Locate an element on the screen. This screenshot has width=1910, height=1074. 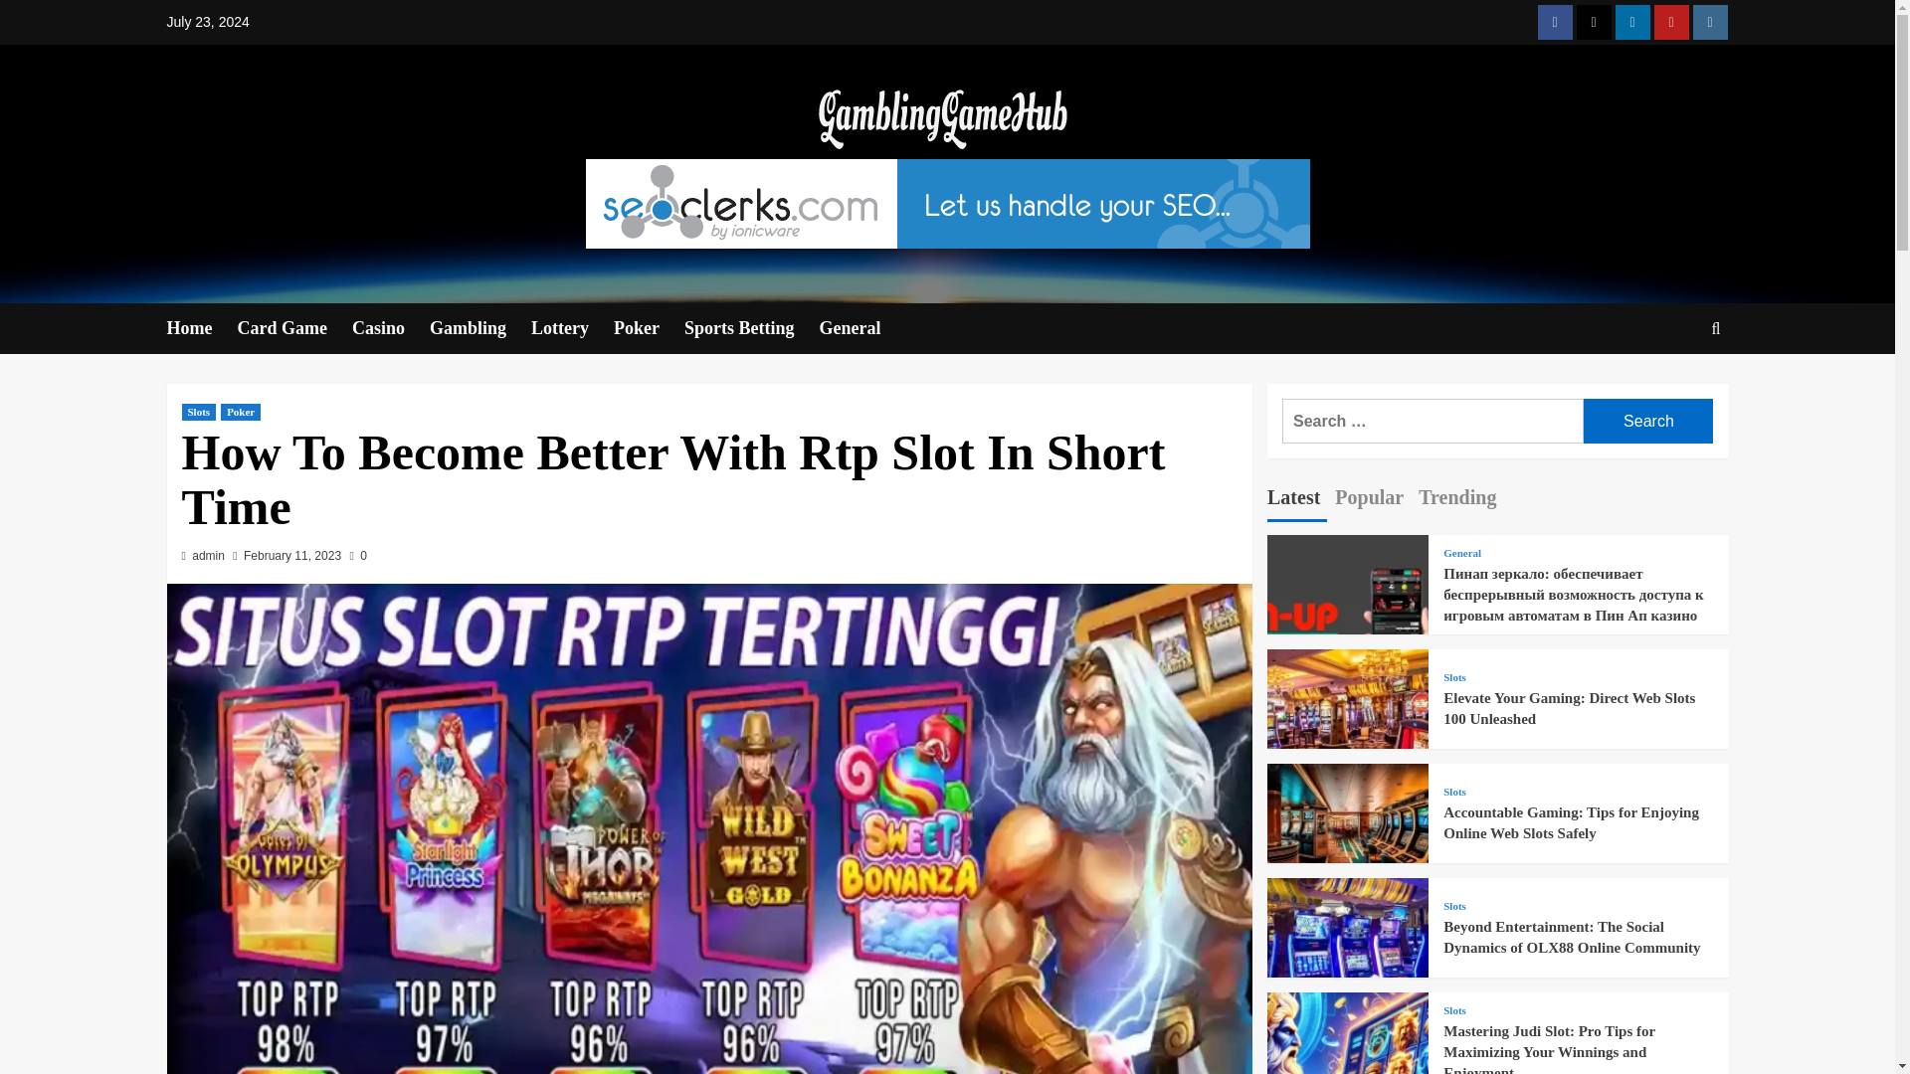
General is located at coordinates (861, 328).